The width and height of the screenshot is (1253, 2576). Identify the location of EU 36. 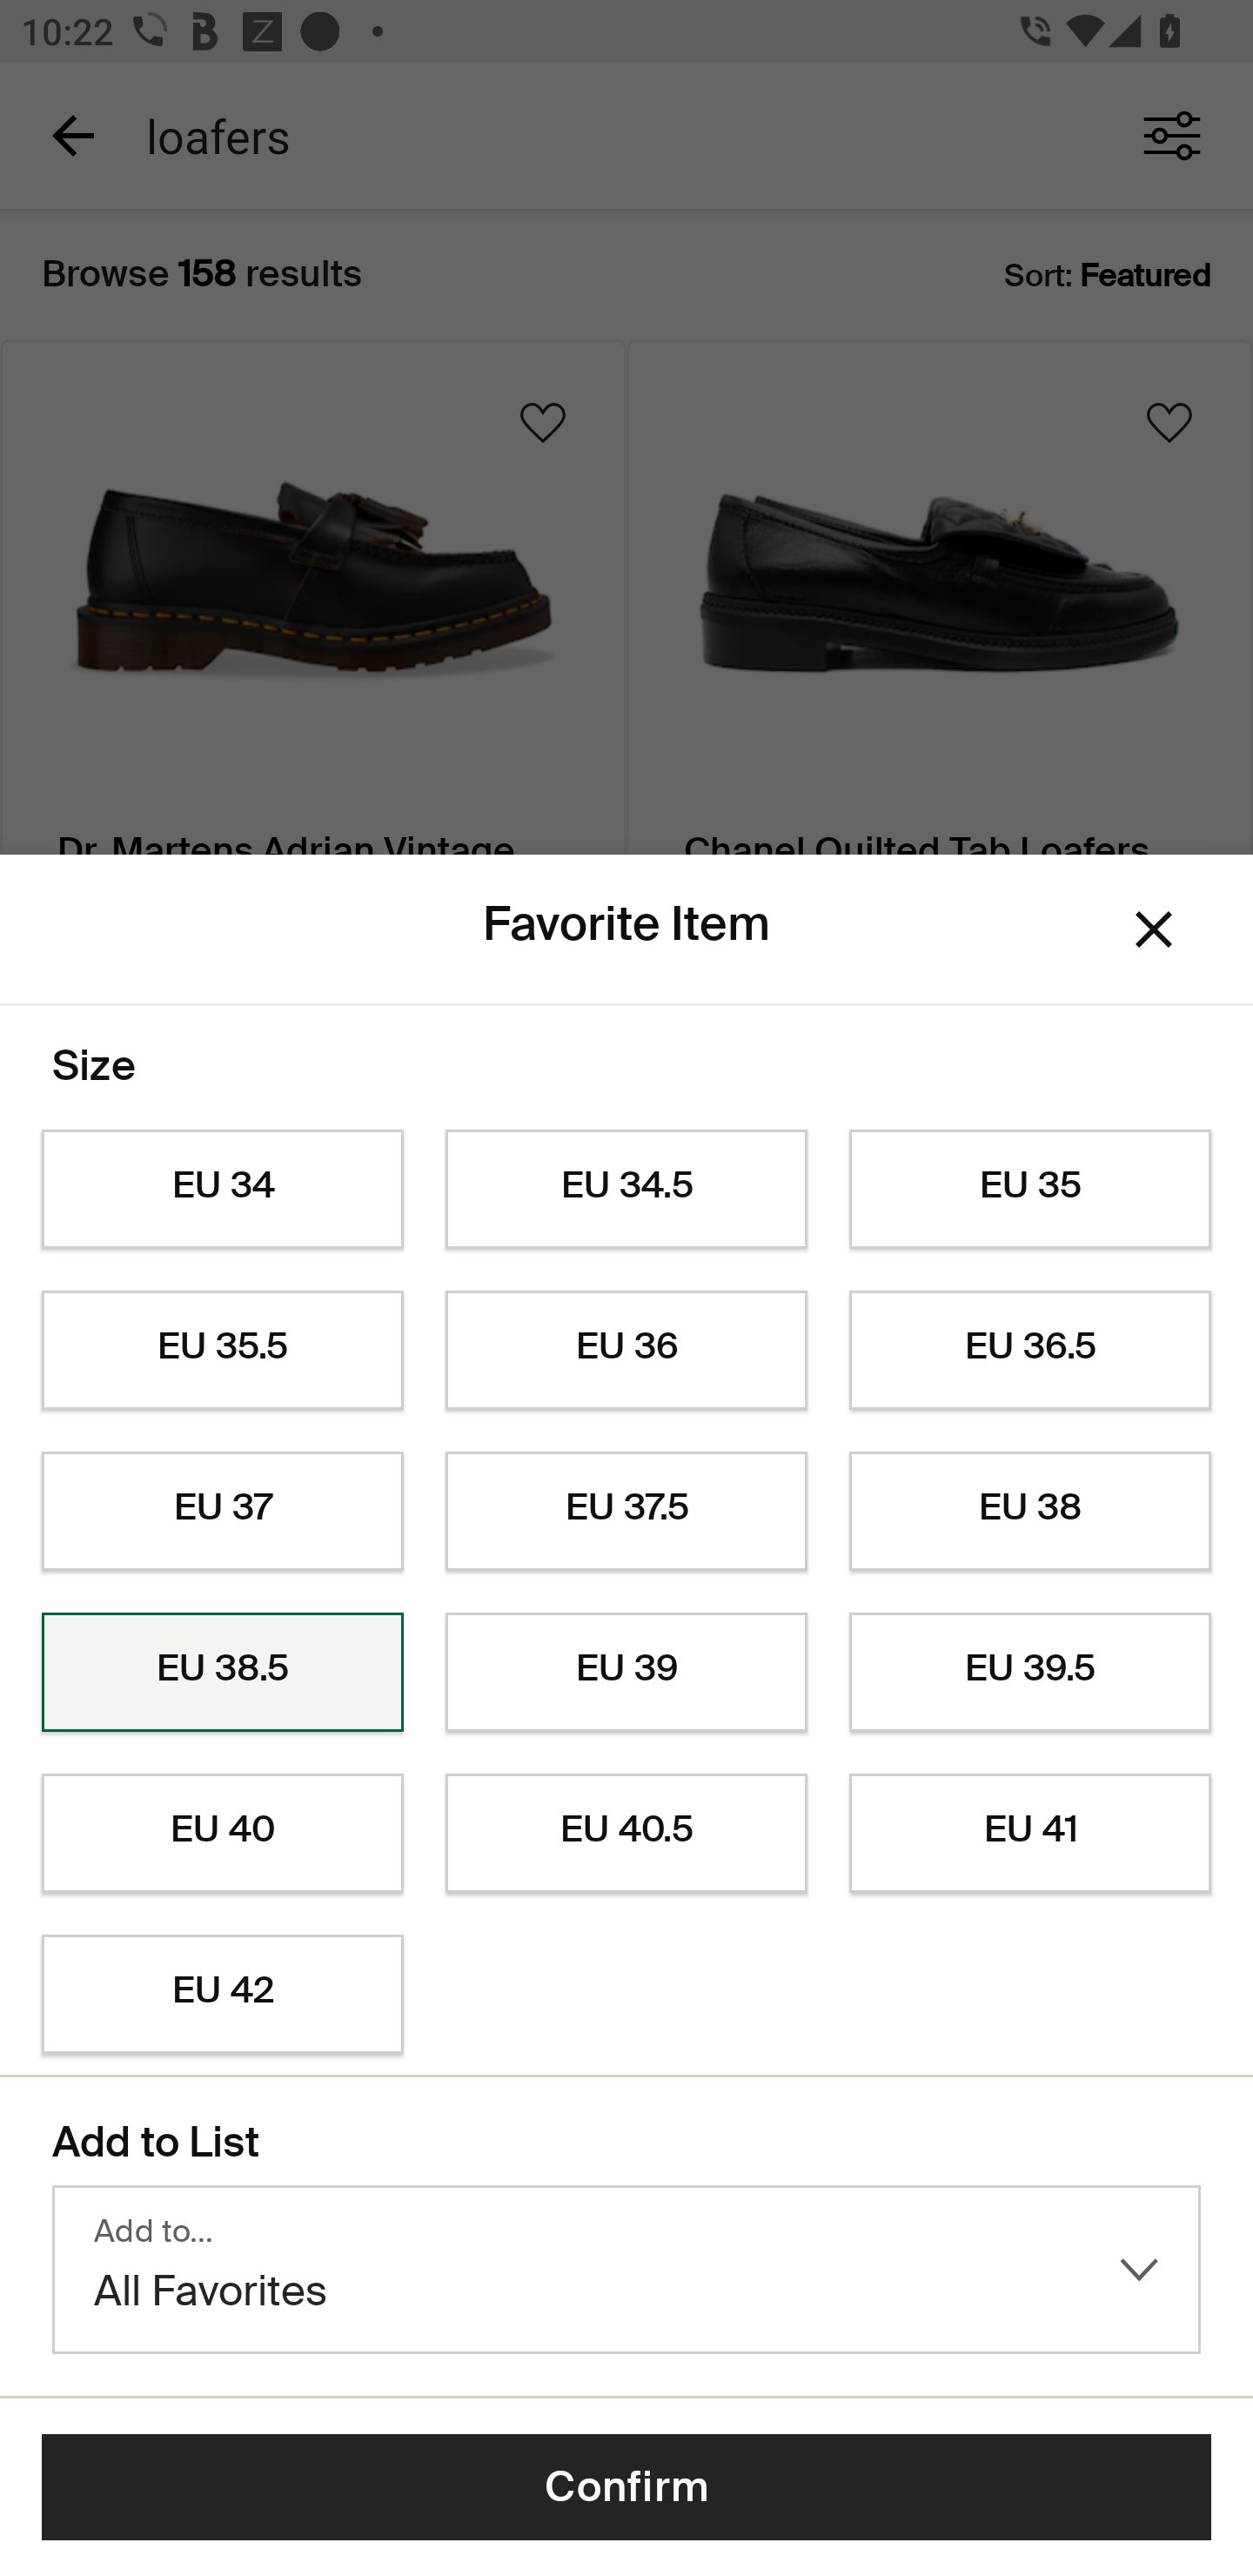
(626, 1351).